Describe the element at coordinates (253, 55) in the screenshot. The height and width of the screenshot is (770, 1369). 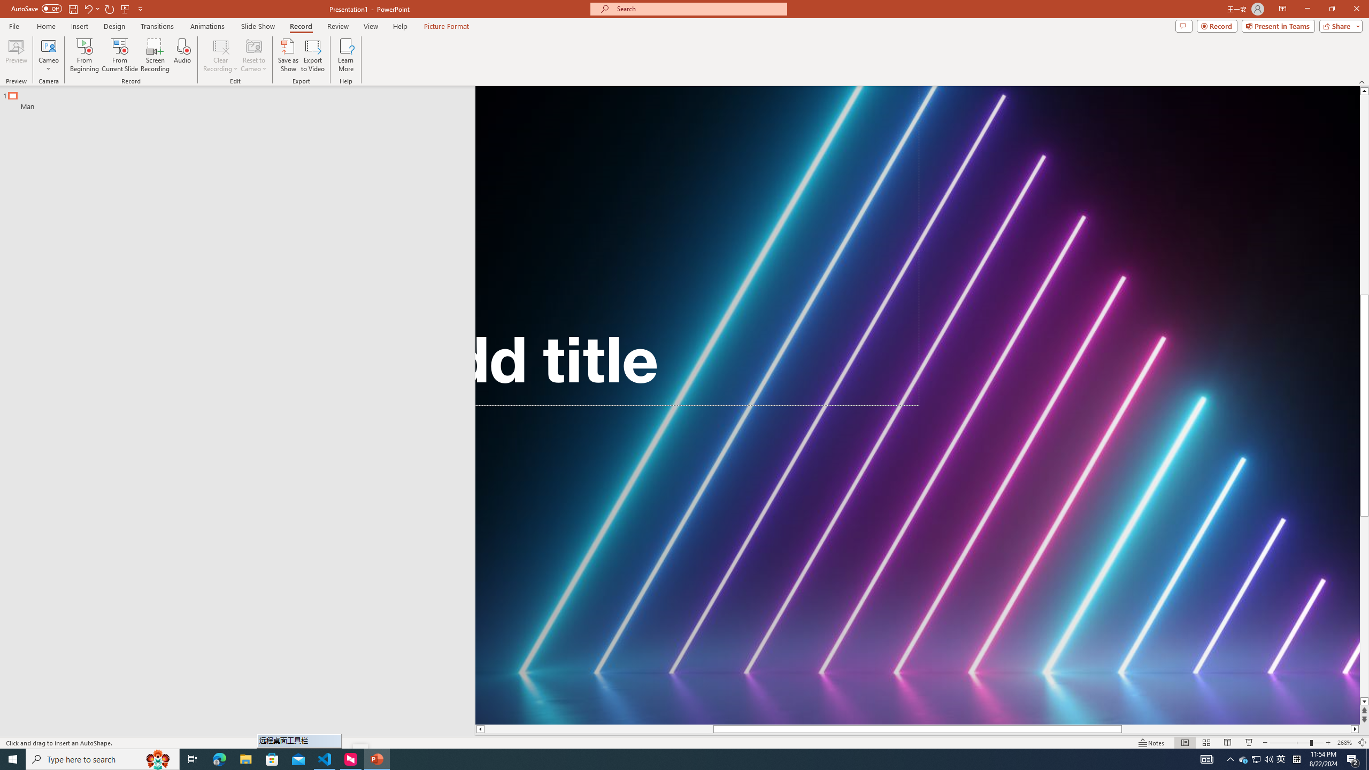
I see `Reset to Cameo` at that location.